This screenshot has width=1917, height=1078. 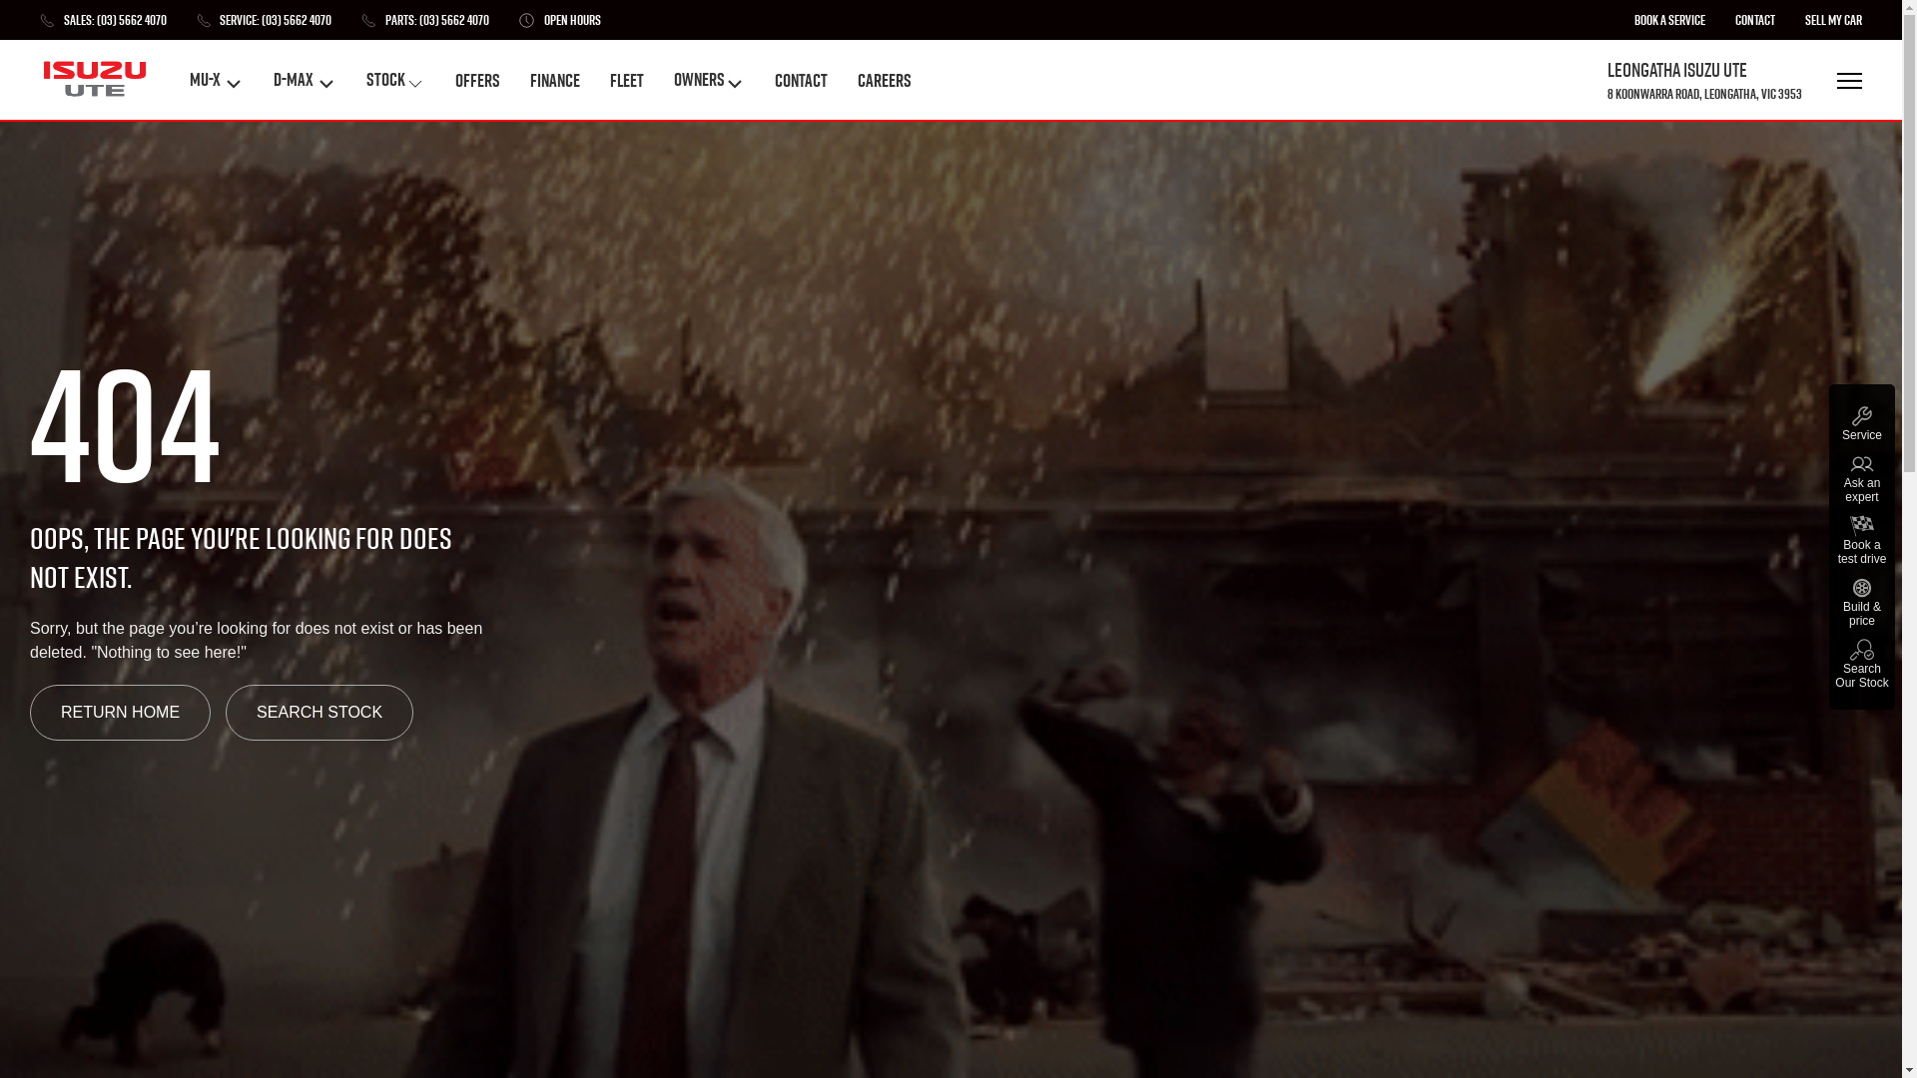 I want to click on Book a test drive, so click(x=1862, y=540).